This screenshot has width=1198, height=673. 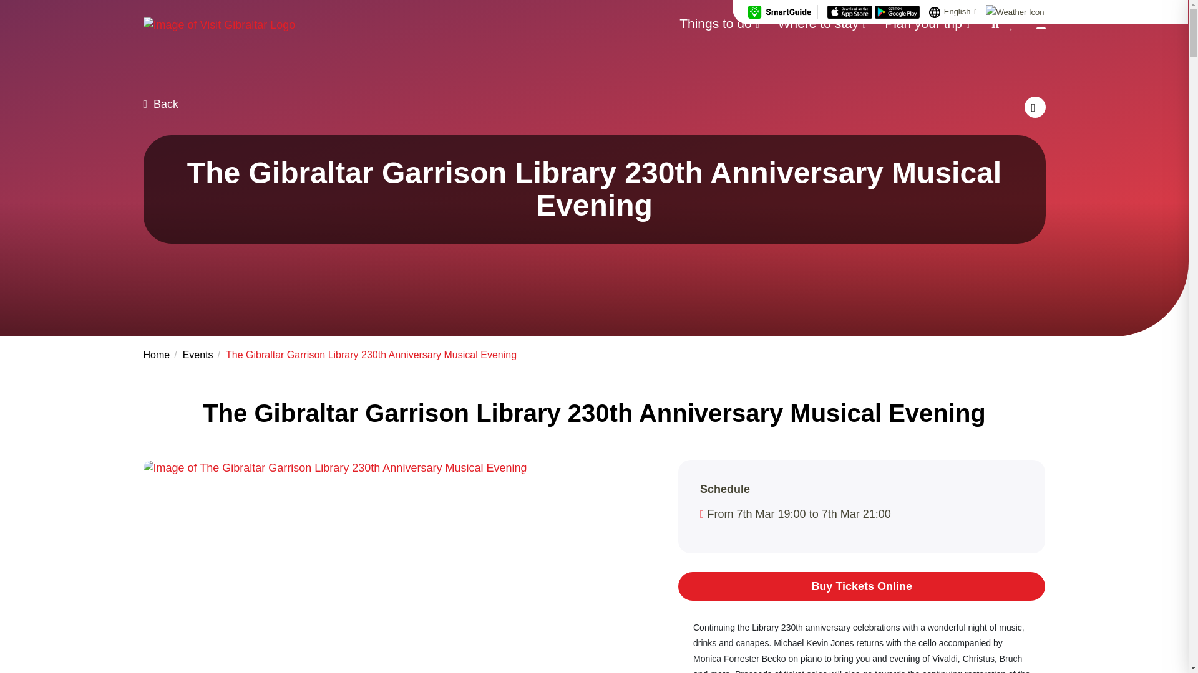 I want to click on Download on the App Store, so click(x=851, y=11).